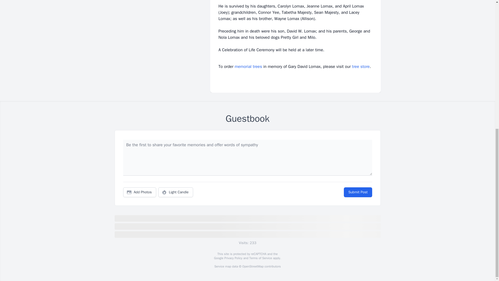 The height and width of the screenshot is (281, 499). What do you see at coordinates (140, 192) in the screenshot?
I see `Add Photos` at bounding box center [140, 192].